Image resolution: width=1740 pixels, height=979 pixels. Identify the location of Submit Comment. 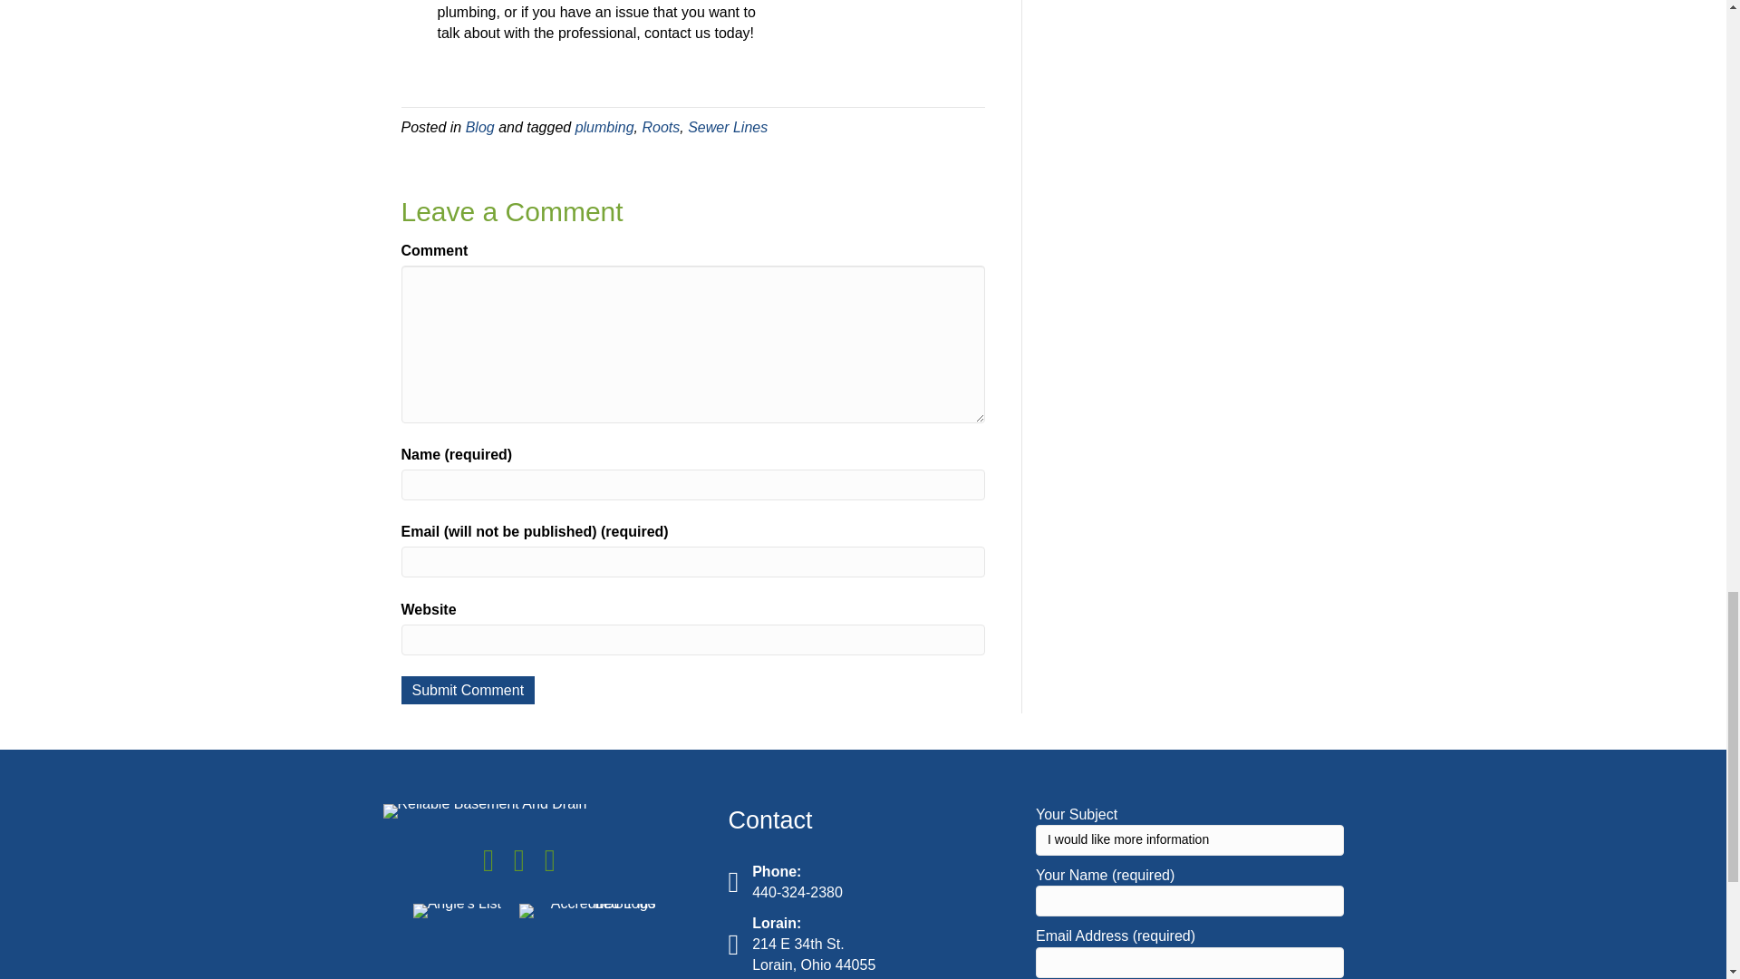
(467, 690).